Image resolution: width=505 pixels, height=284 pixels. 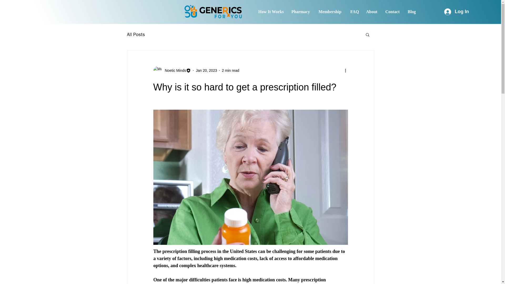 I want to click on Noetic Minds, so click(x=172, y=70).